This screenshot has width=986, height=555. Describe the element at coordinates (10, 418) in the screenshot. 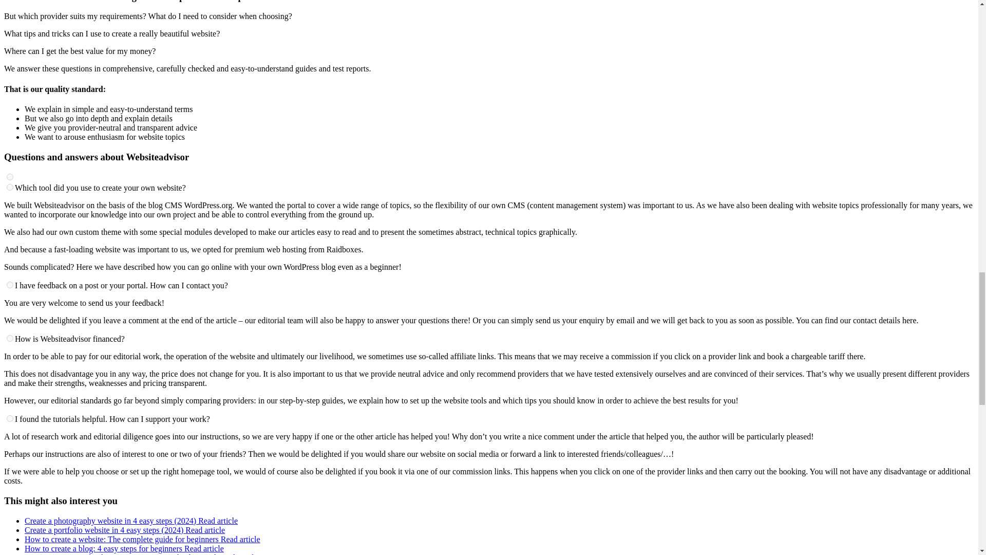

I see `on` at that location.